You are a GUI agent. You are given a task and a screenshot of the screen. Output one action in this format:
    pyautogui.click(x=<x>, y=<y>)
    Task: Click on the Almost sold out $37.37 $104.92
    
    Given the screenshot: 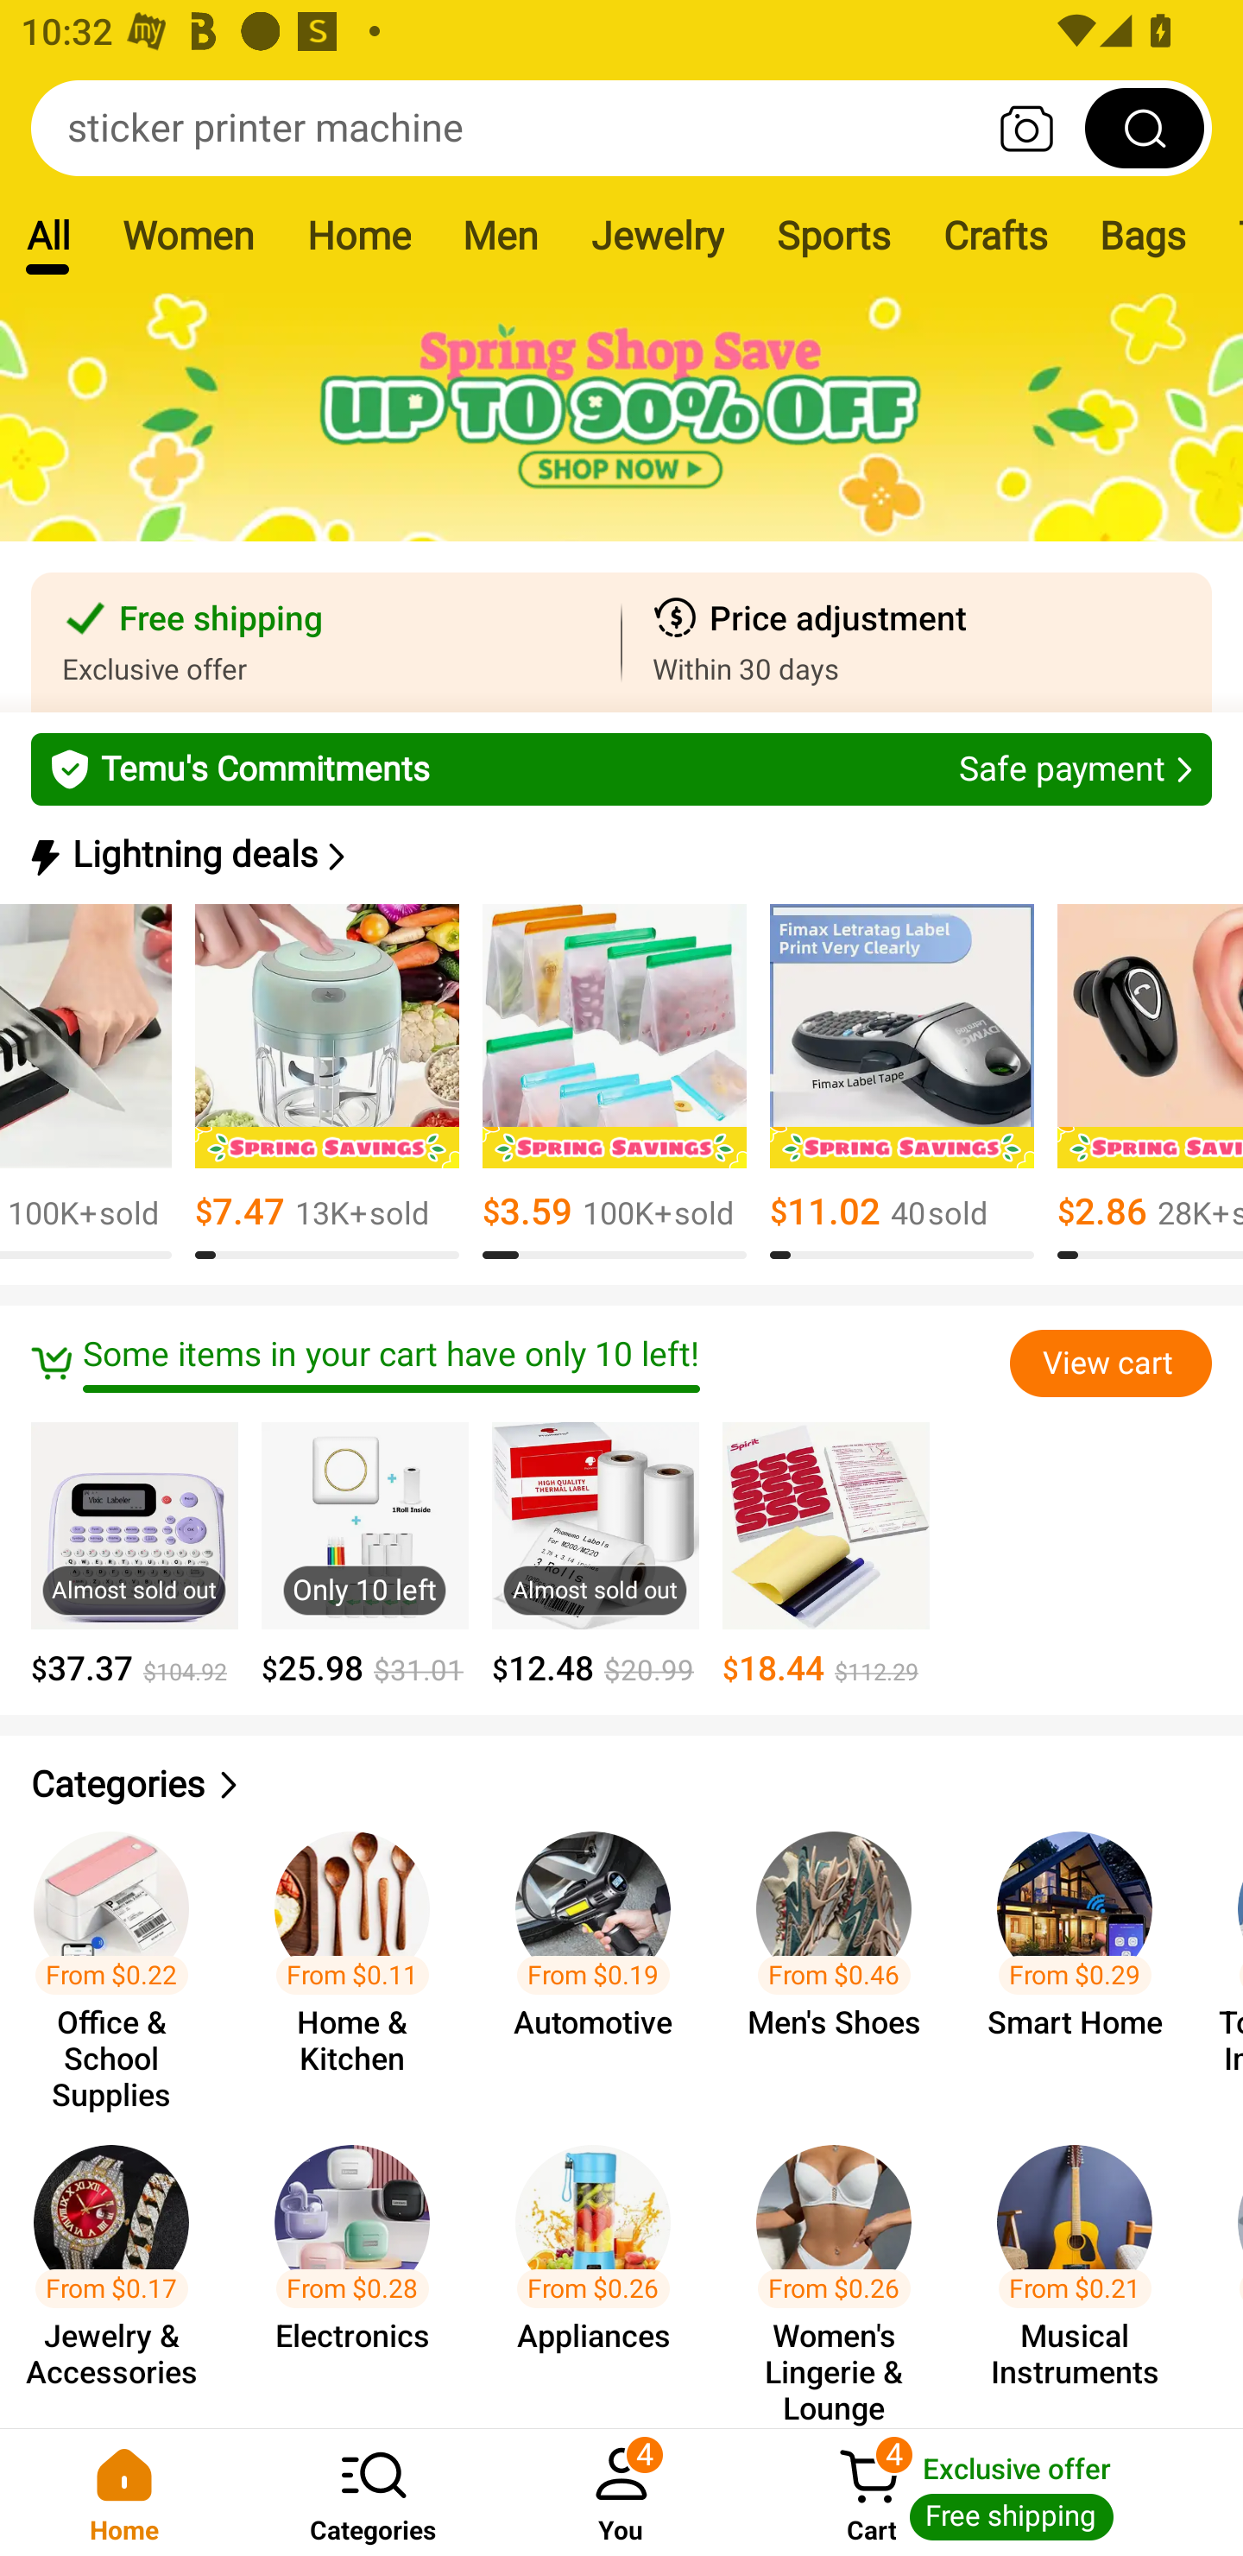 What is the action you would take?
    pyautogui.click(x=135, y=1554)
    